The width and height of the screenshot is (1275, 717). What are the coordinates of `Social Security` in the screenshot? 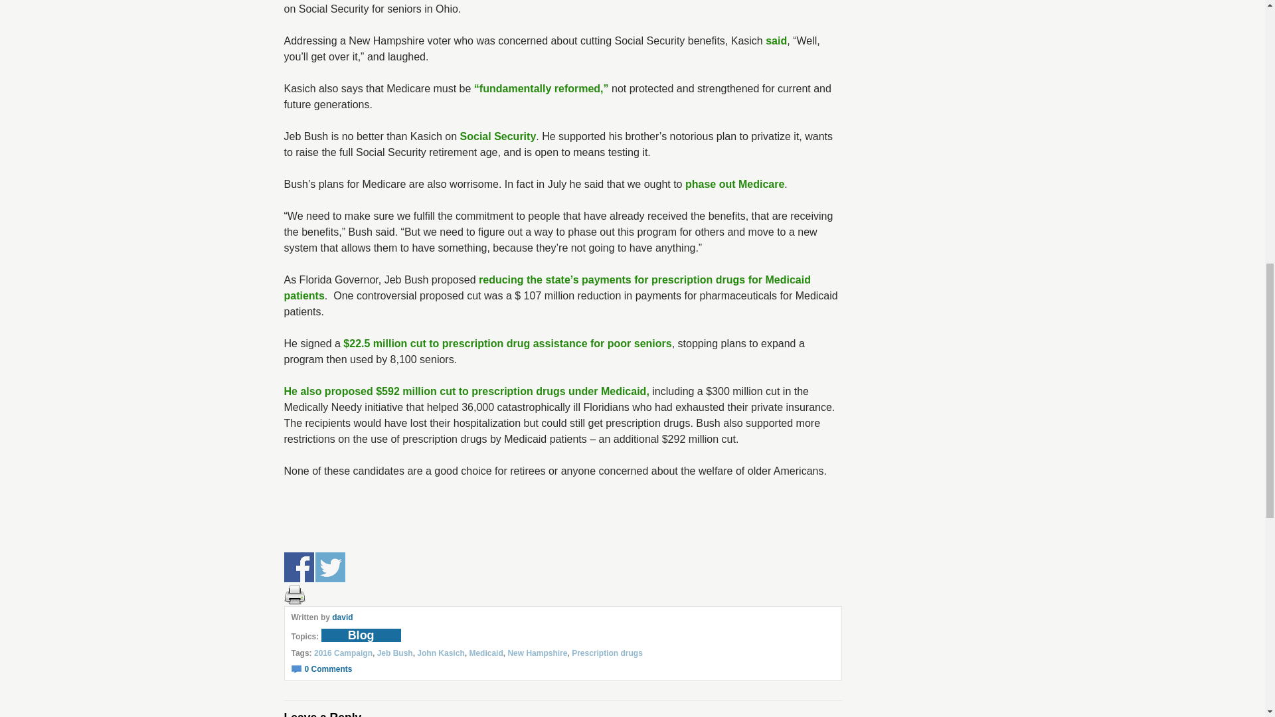 It's located at (498, 135).